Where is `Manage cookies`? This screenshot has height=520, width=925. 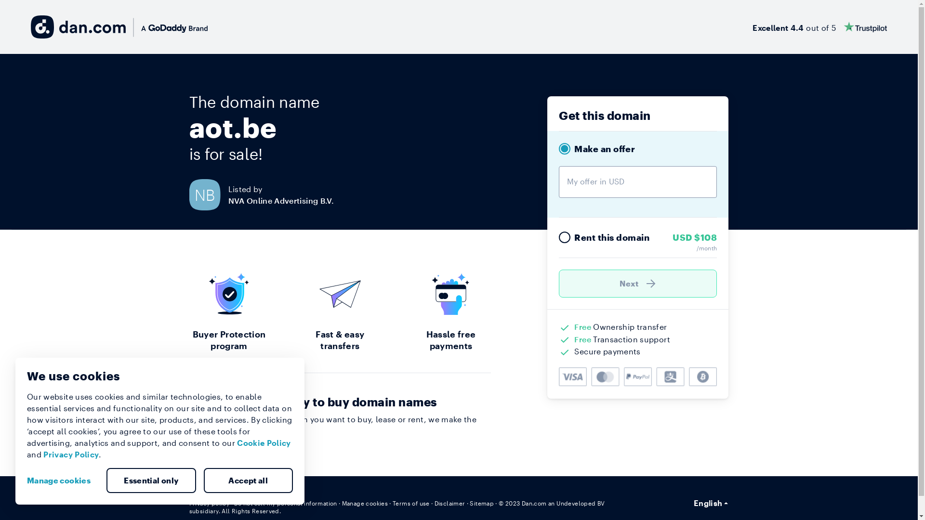
Manage cookies is located at coordinates (63, 481).